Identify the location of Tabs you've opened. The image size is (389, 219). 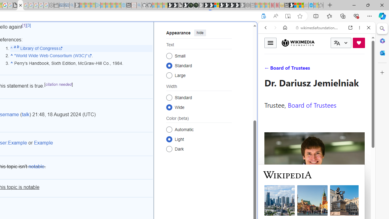
(84, 81).